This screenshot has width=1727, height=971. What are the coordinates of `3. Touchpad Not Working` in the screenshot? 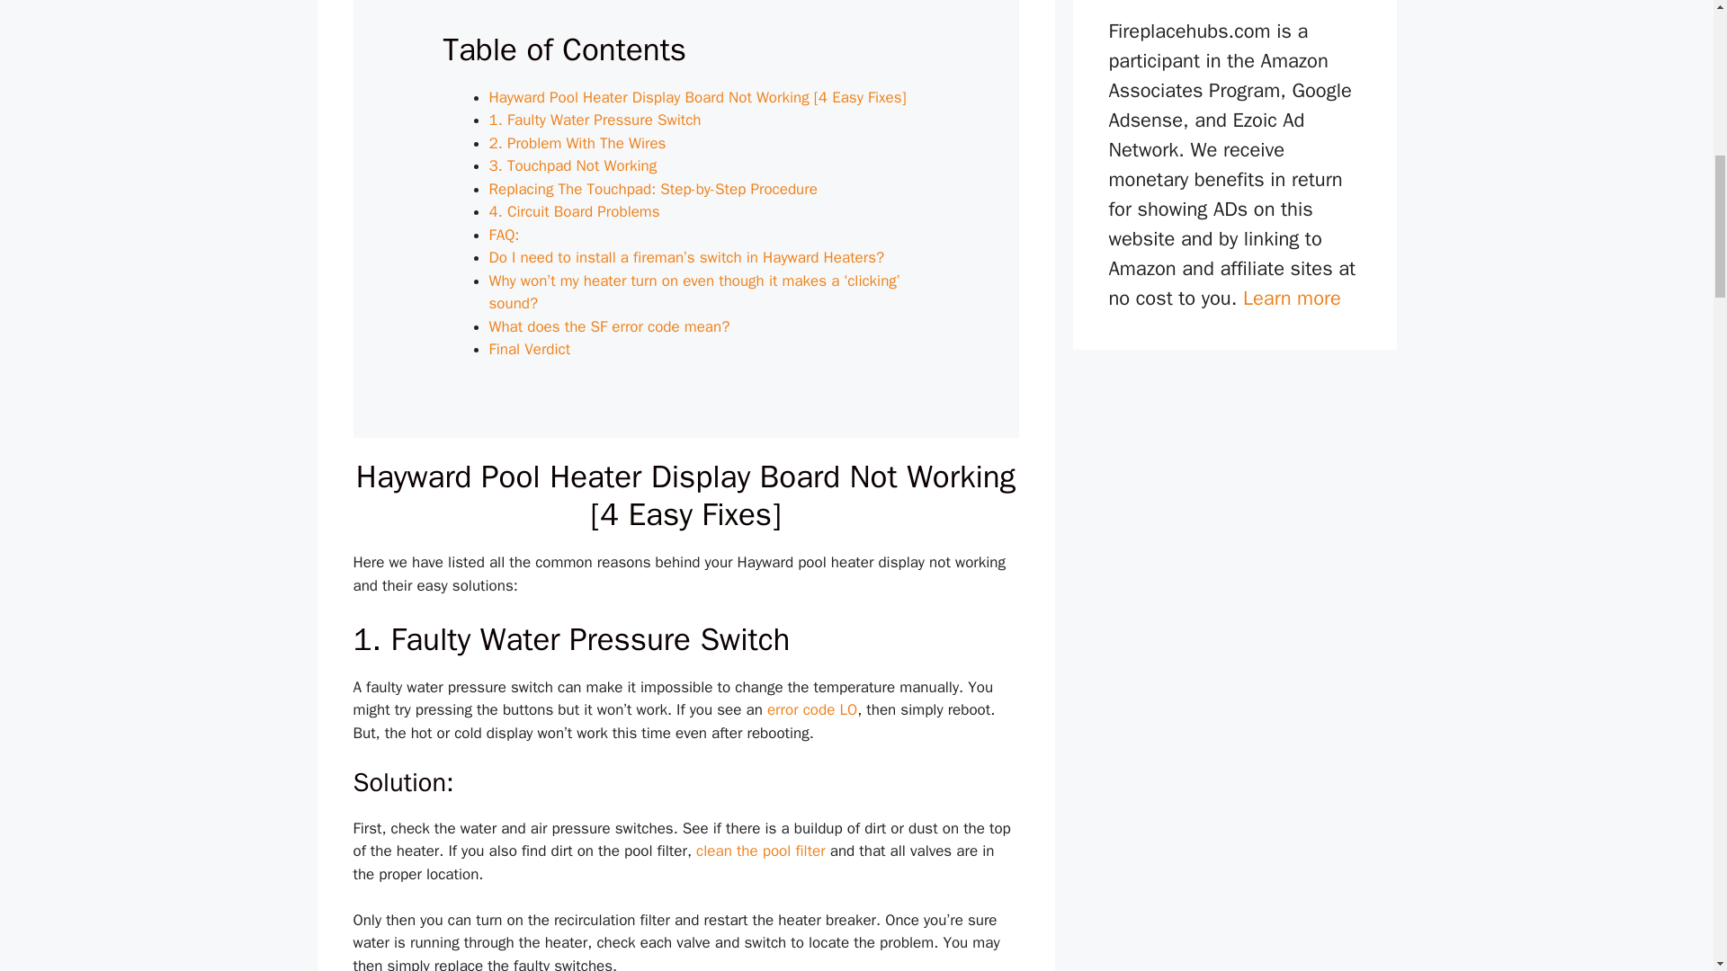 It's located at (573, 165).